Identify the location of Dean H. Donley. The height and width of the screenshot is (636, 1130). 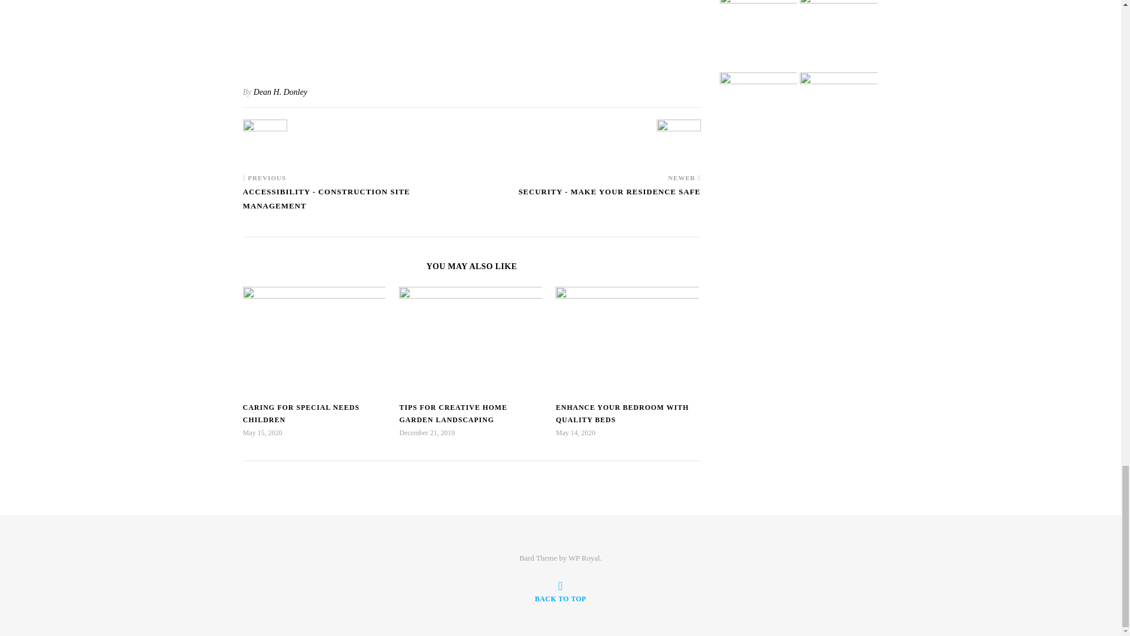
(280, 92).